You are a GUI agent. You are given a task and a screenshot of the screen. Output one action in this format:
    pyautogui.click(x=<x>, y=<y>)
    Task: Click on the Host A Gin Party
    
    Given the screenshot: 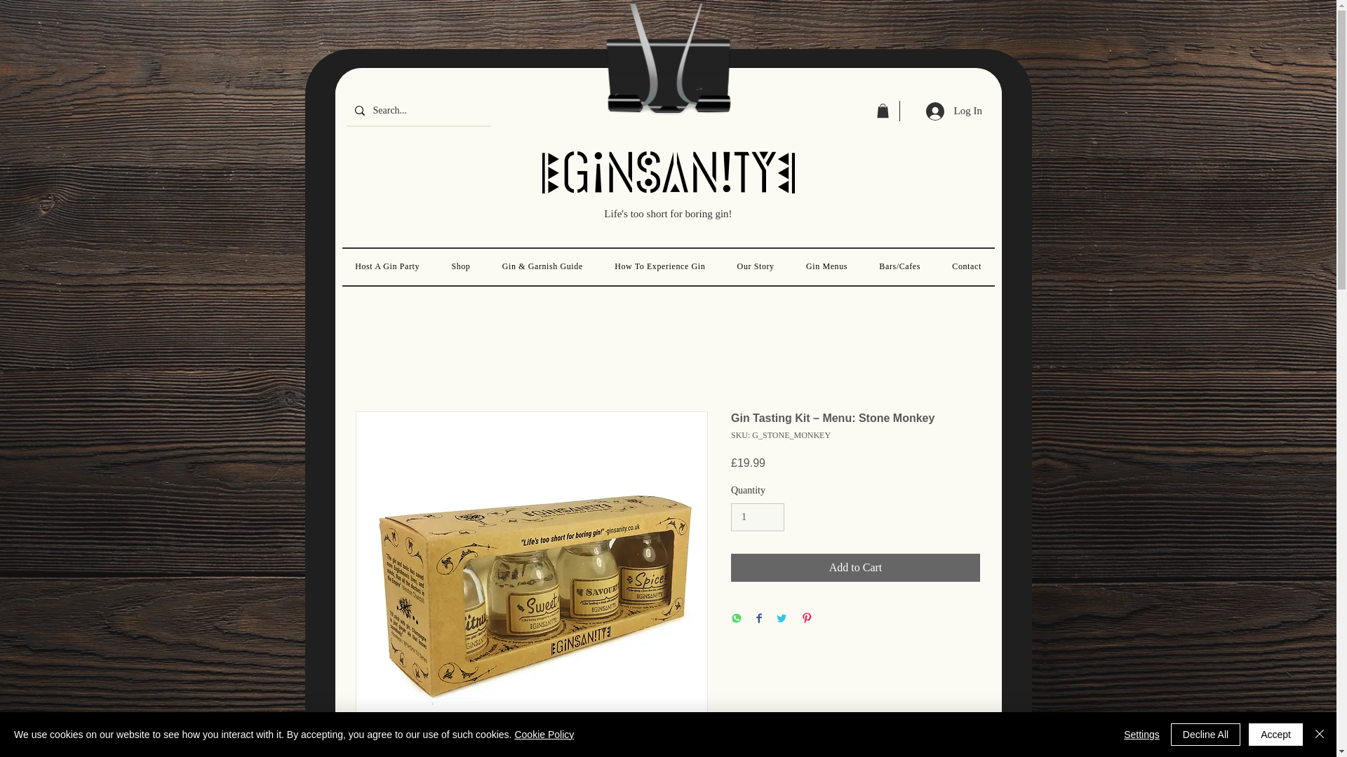 What is the action you would take?
    pyautogui.click(x=387, y=266)
    